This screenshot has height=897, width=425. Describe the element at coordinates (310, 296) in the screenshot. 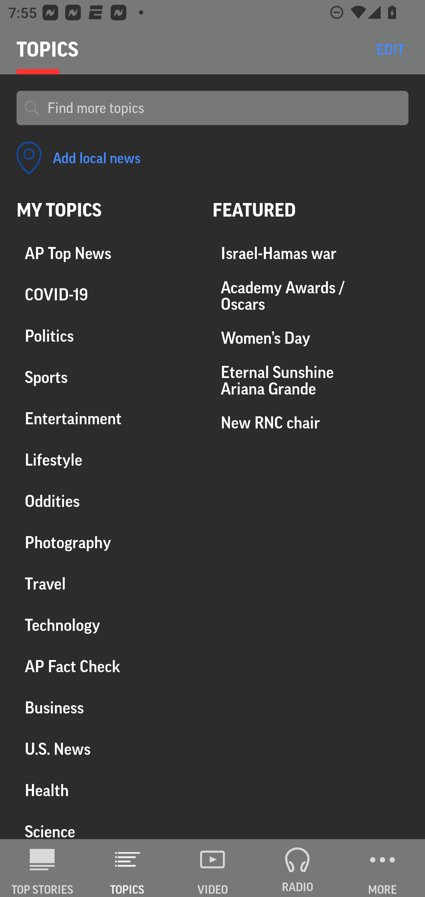

I see `Academy Awards / Oscars` at that location.